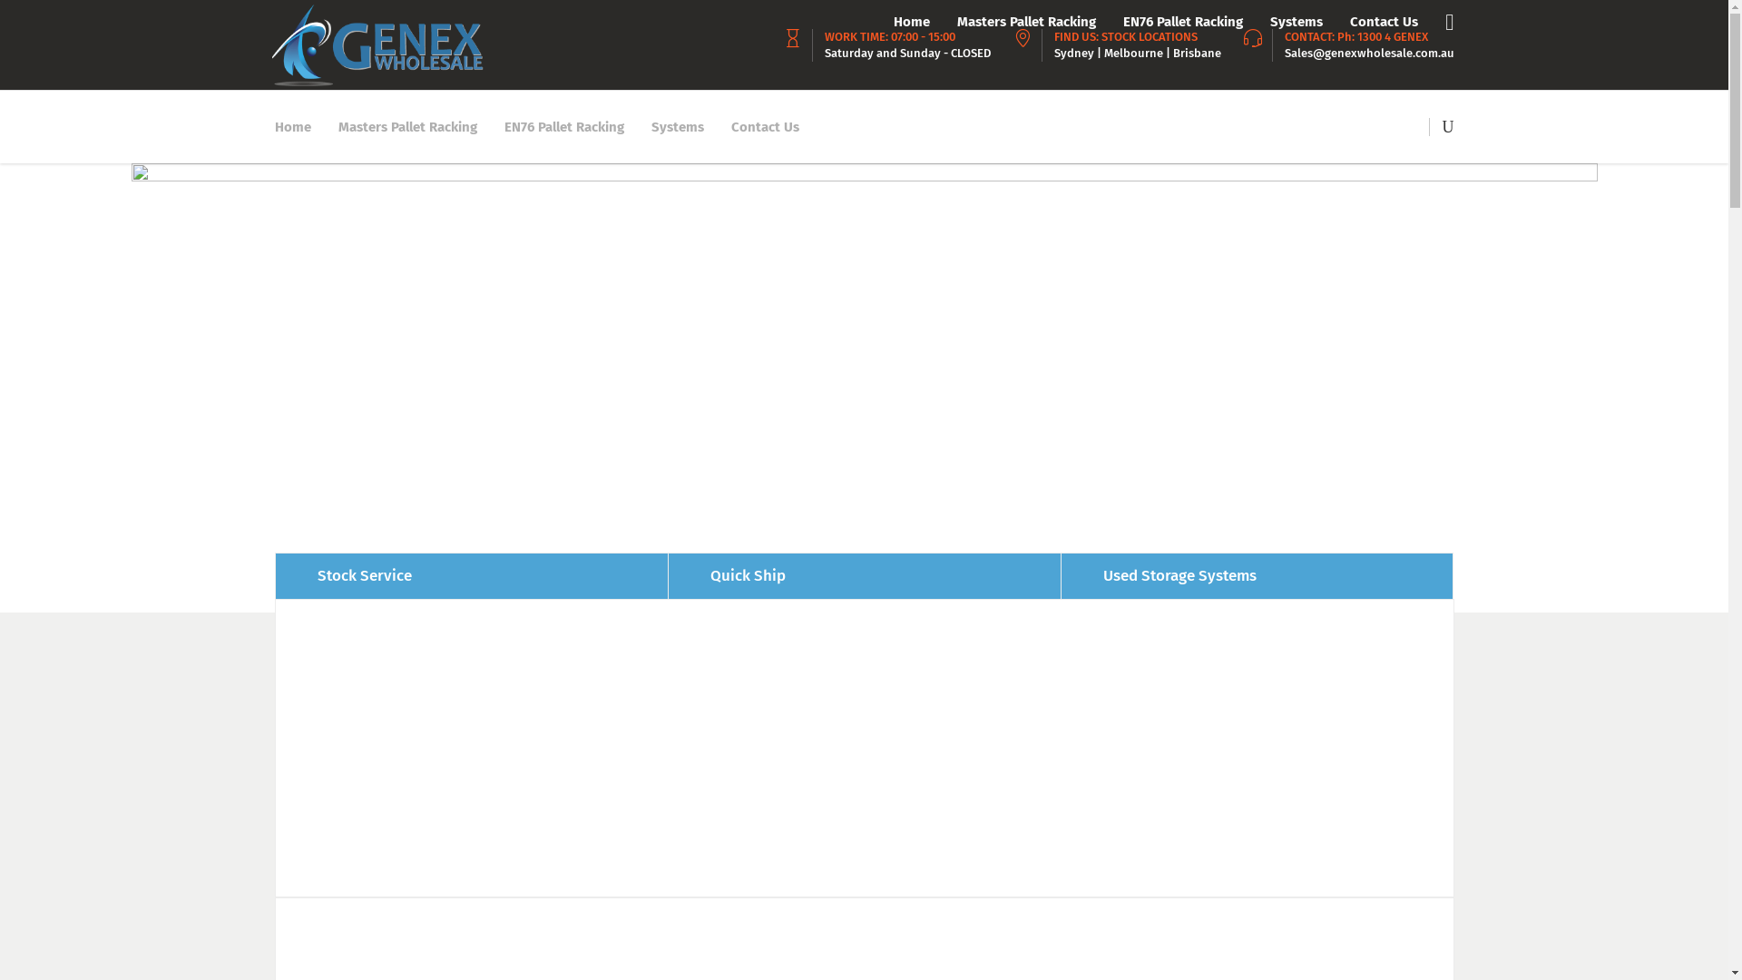  I want to click on Stock Service, so click(470, 575).